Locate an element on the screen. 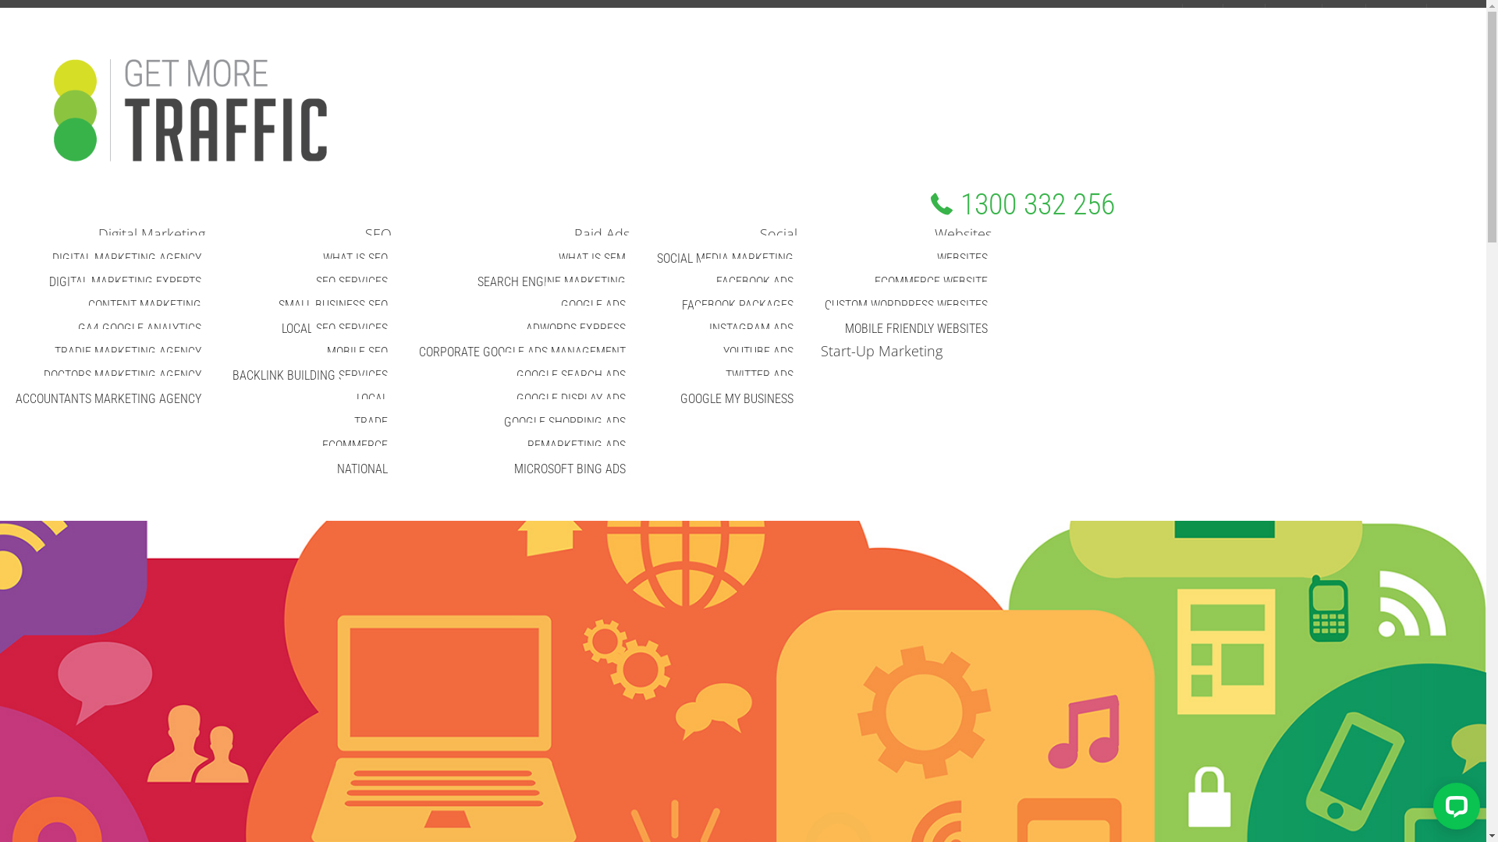 This screenshot has width=1498, height=842. FACEBOOK PACKAGES is located at coordinates (738, 306).